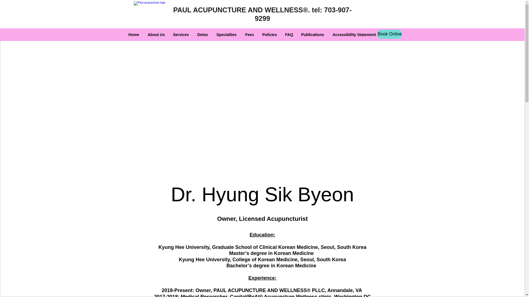 This screenshot has width=529, height=297. Describe the element at coordinates (312, 35) in the screenshot. I see `Publications` at that location.